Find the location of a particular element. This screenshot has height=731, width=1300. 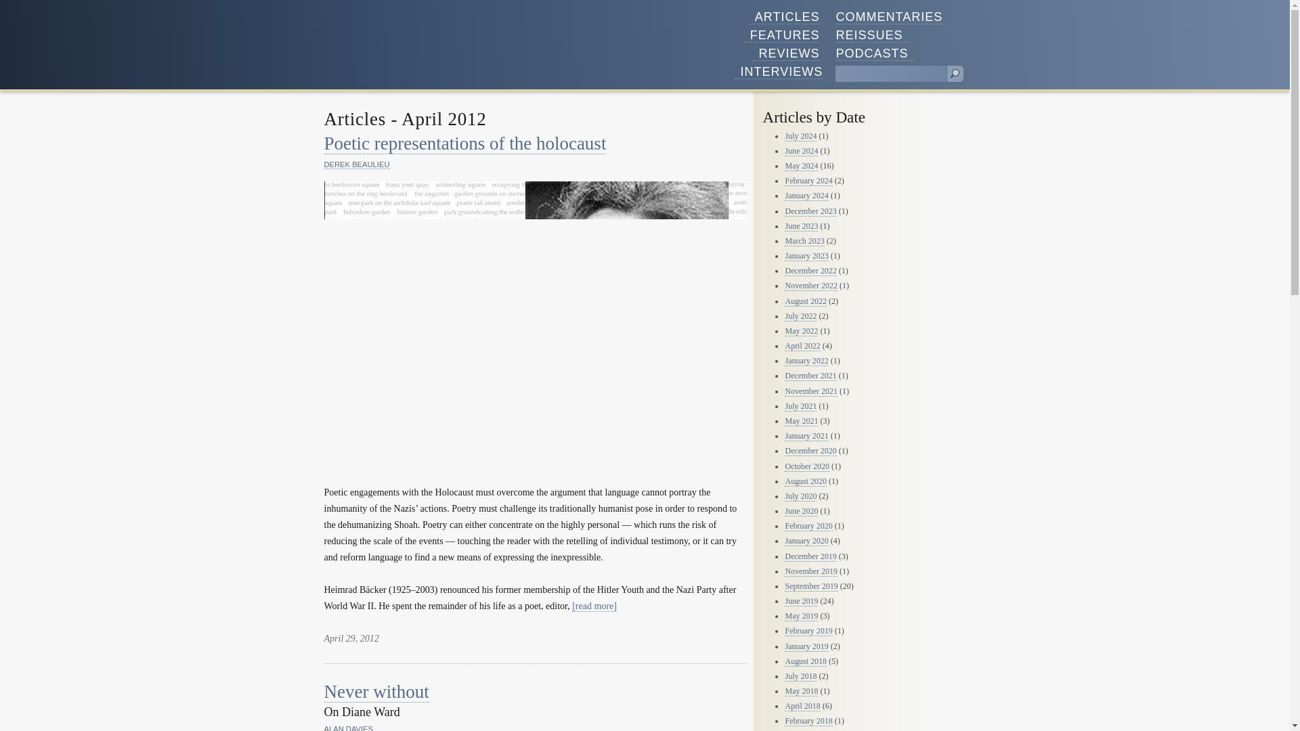

Poetic representations of the holocaust is located at coordinates (464, 143).